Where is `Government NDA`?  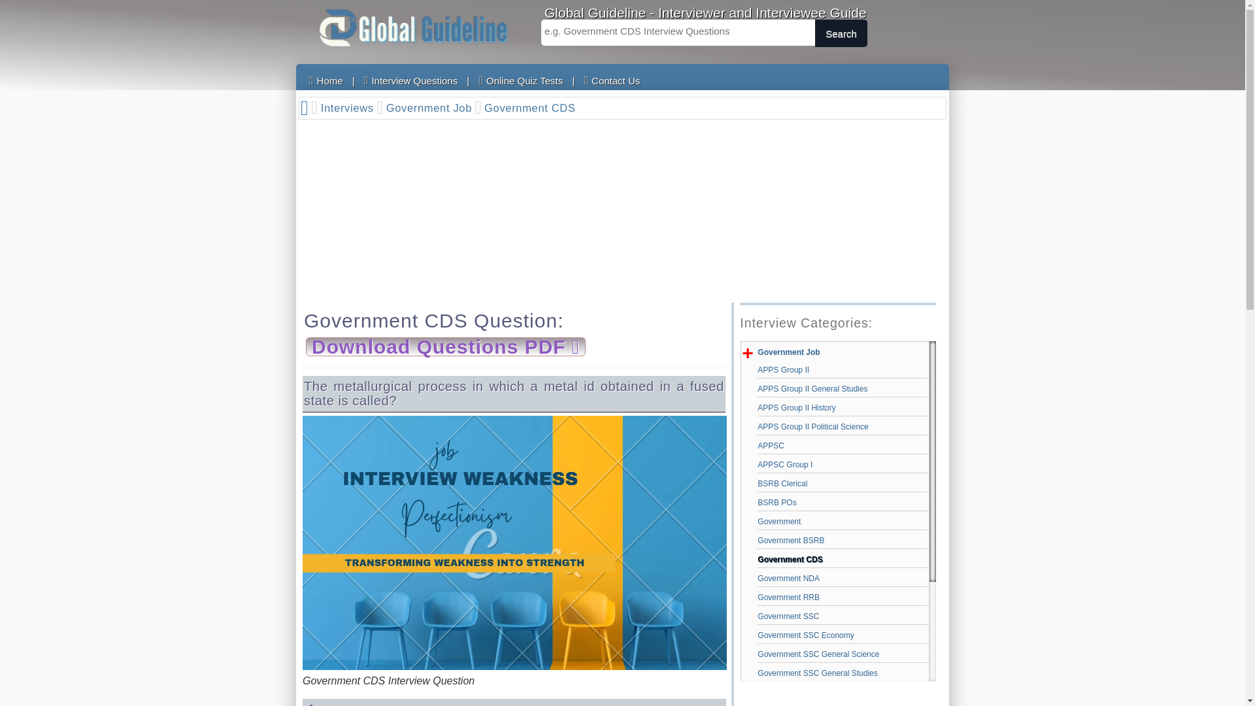 Government NDA is located at coordinates (843, 578).